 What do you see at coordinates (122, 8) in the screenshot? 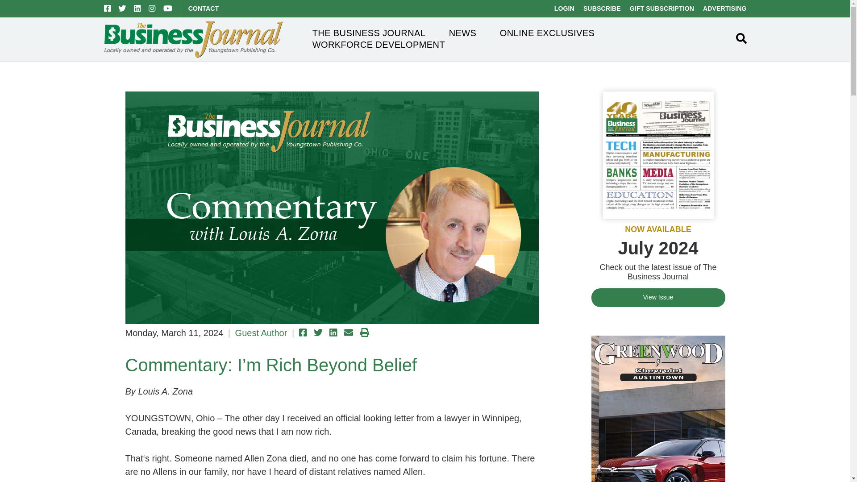
I see `Twitter` at bounding box center [122, 8].